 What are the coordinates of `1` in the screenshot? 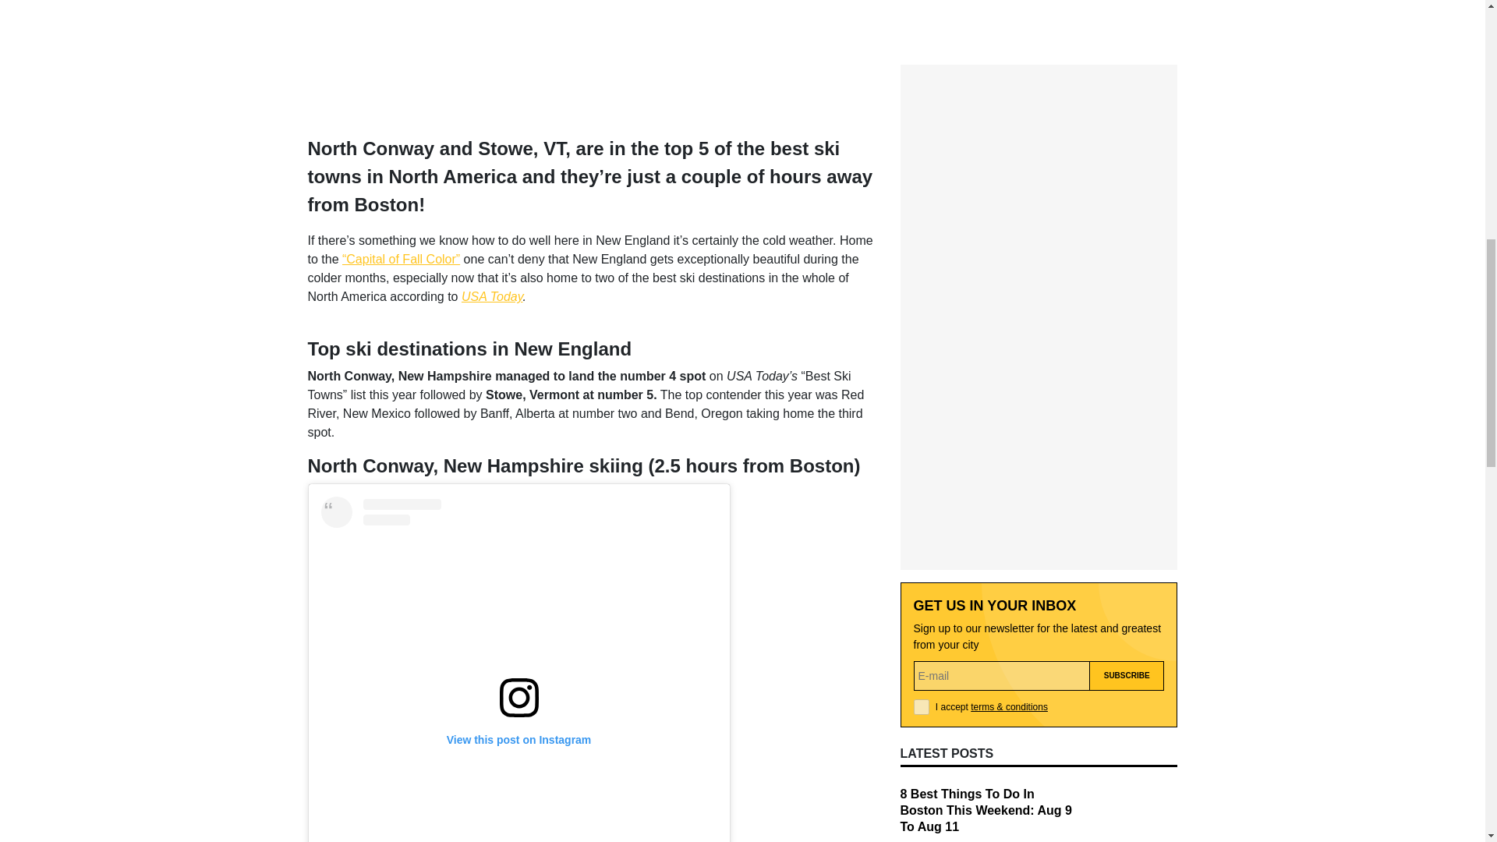 It's located at (922, 382).